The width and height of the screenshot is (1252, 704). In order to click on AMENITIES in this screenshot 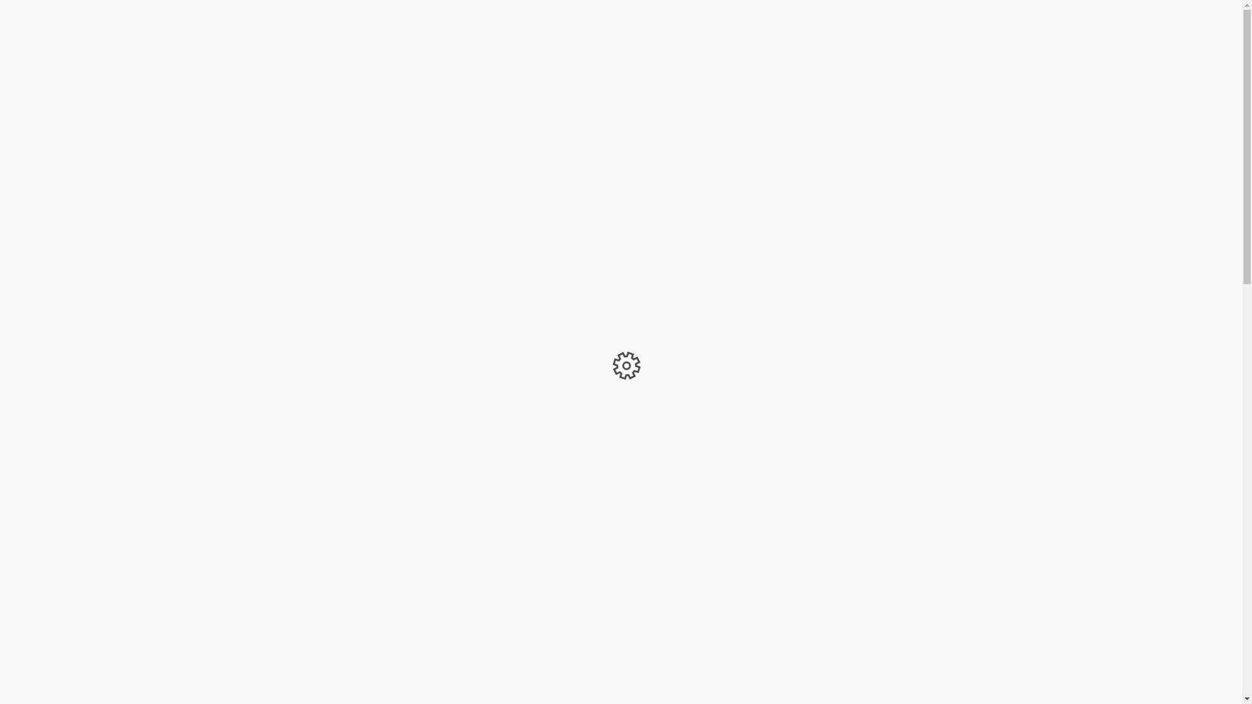, I will do `click(631, 92)`.